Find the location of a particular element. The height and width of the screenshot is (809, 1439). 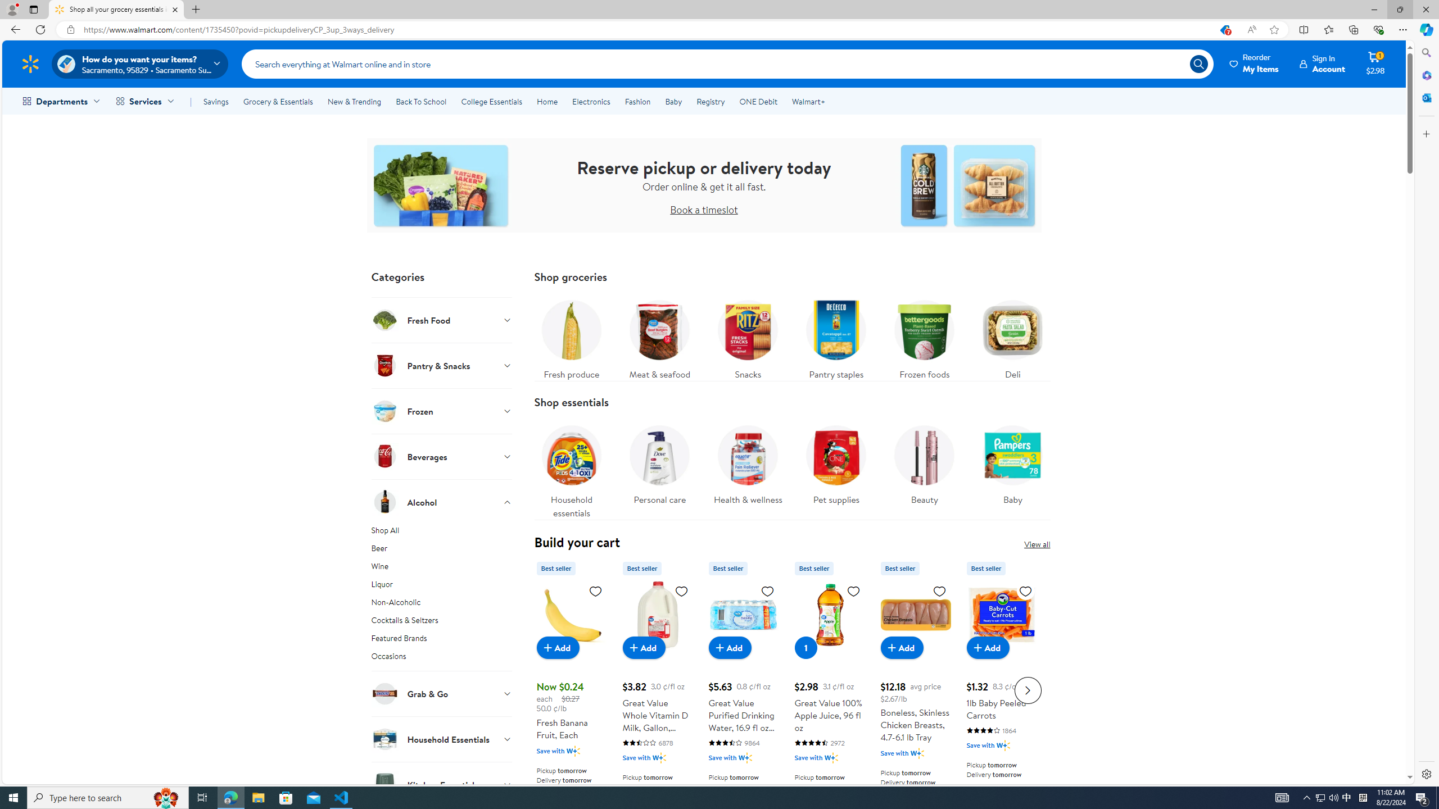

Pet supplies is located at coordinates (836, 469).